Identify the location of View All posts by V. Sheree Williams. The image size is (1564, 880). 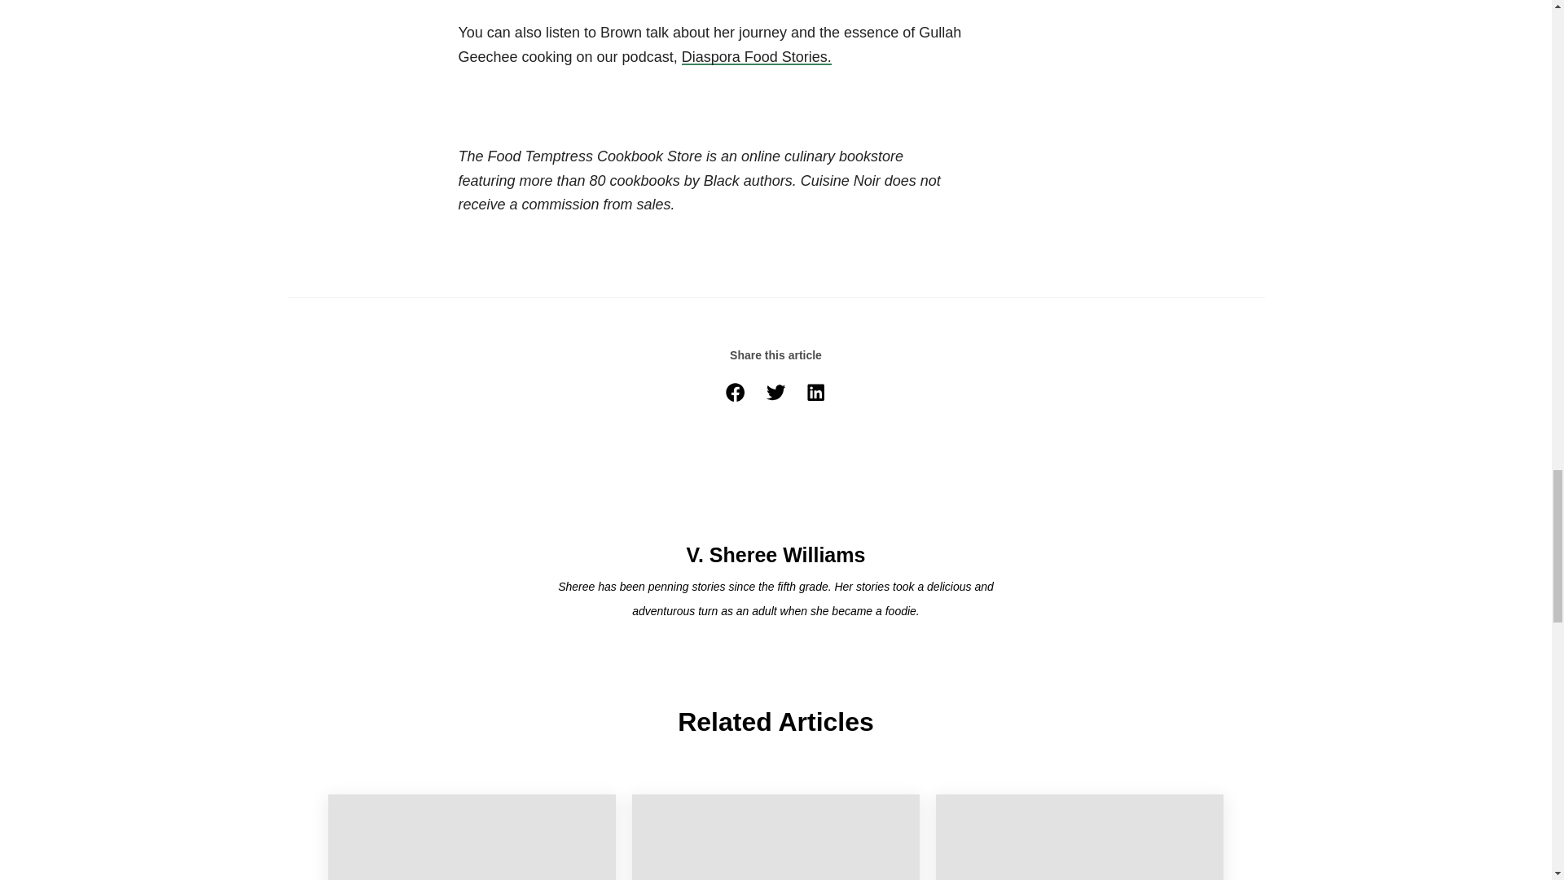
(775, 556).